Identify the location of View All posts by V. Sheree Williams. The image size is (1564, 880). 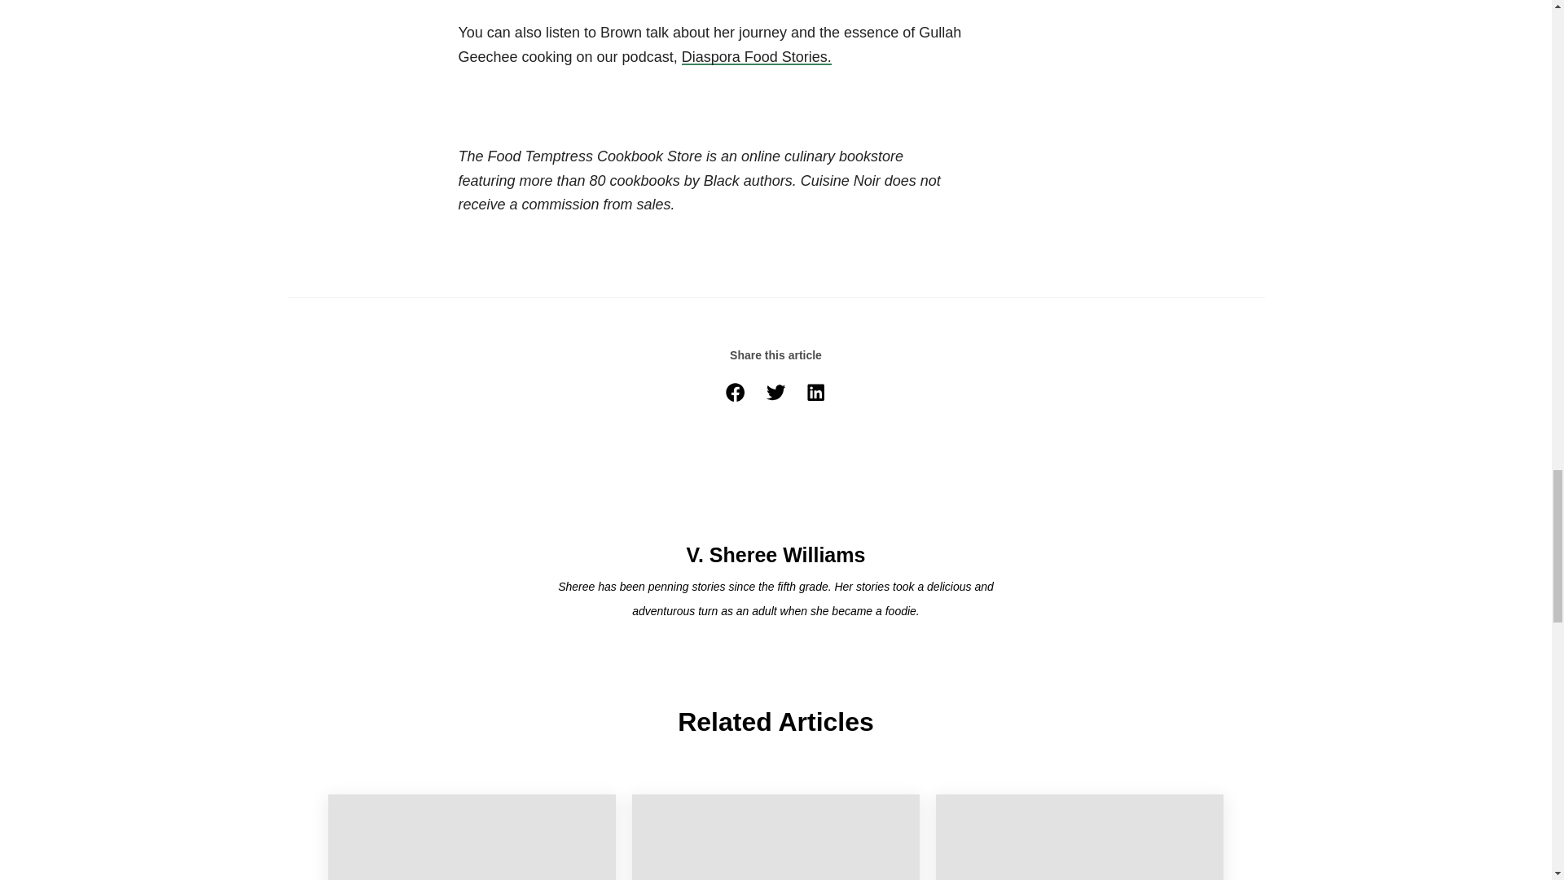
(775, 556).